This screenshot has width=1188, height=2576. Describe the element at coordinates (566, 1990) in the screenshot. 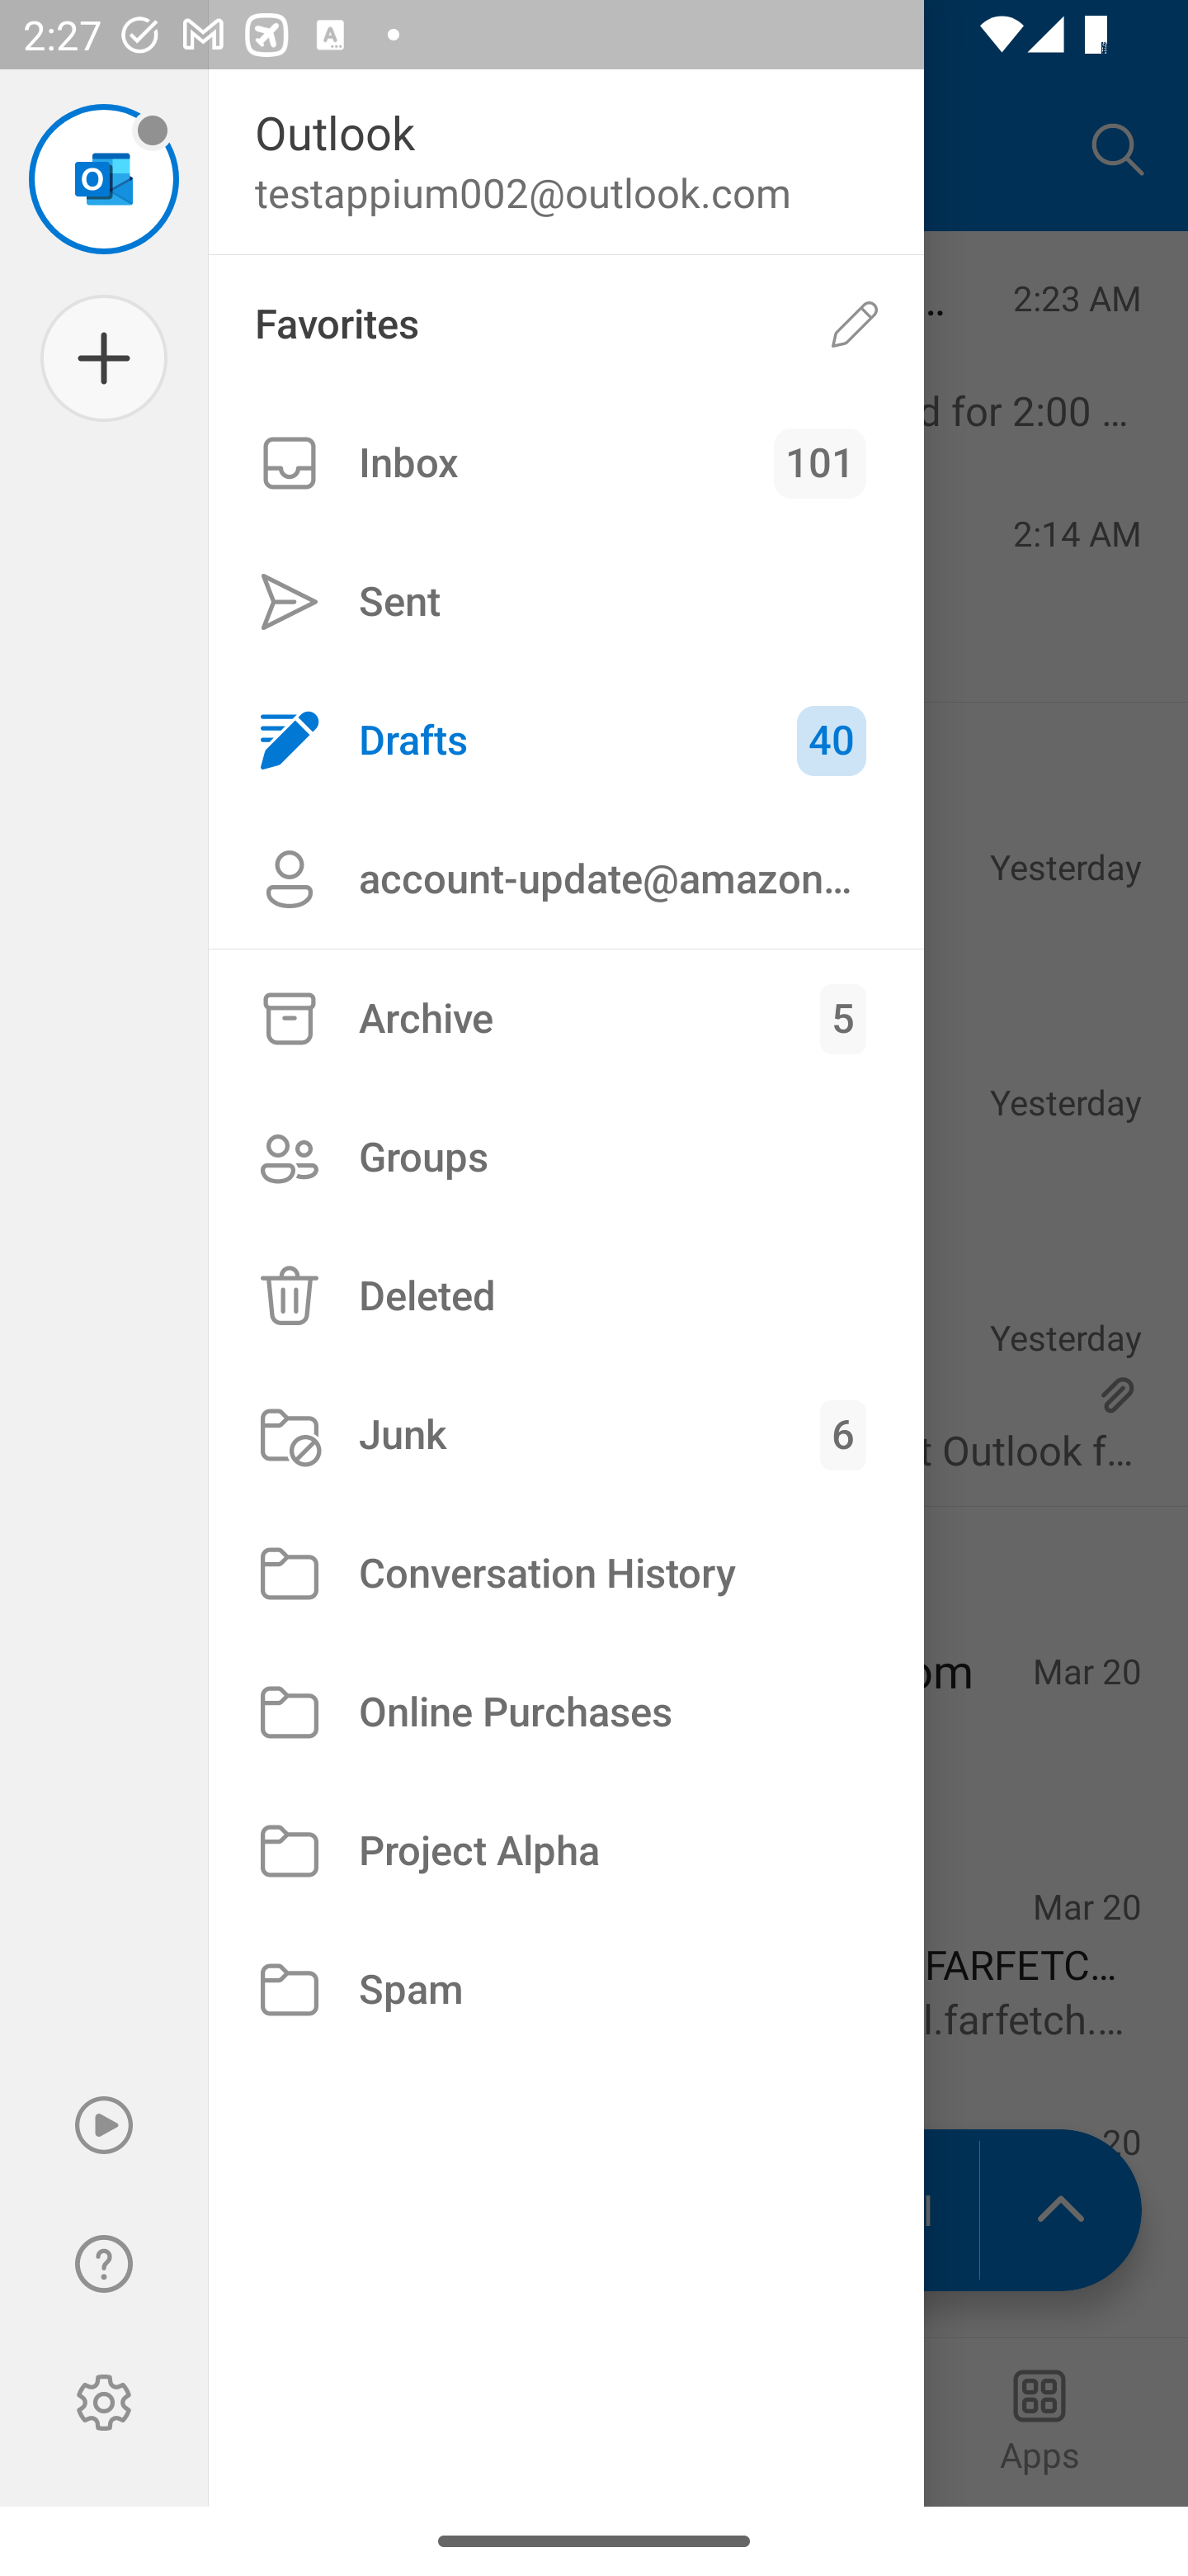

I see `Spam Spam, 9 of 9, level 1` at that location.